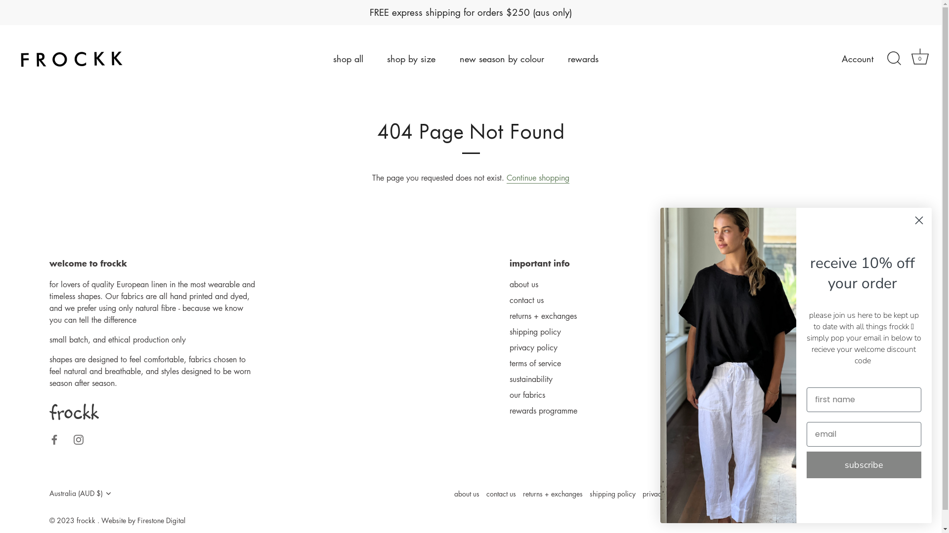 The image size is (949, 533). What do you see at coordinates (467, 494) in the screenshot?
I see `about us` at bounding box center [467, 494].